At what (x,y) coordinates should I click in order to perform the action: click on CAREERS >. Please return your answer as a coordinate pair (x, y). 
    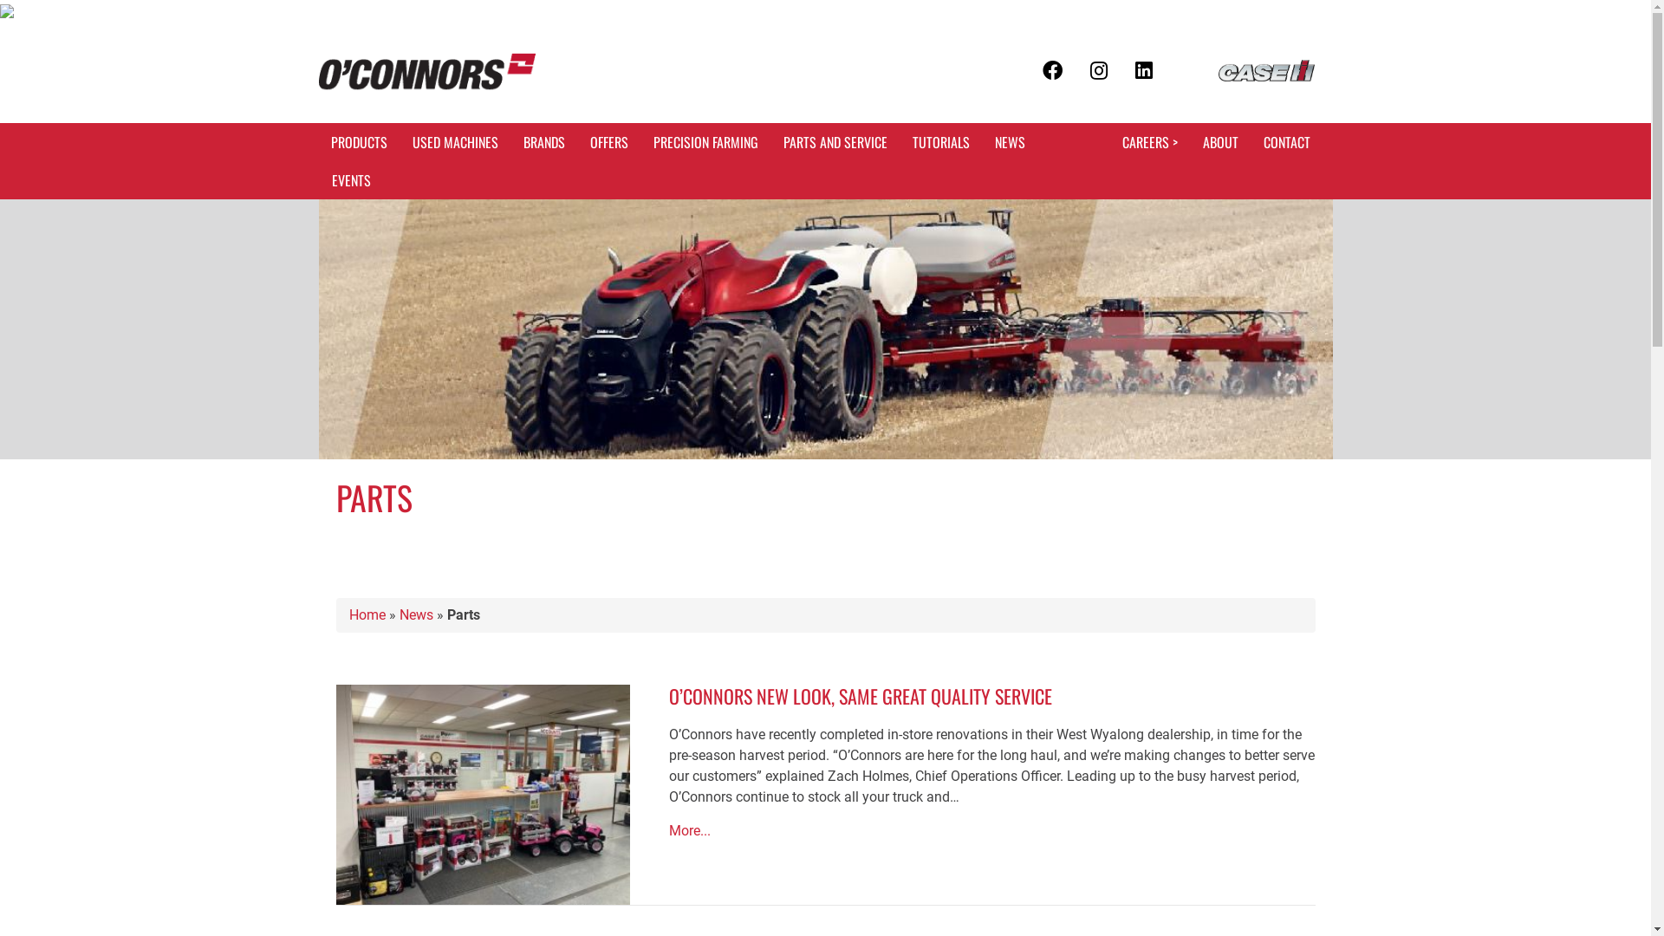
    Looking at the image, I should click on (1150, 142).